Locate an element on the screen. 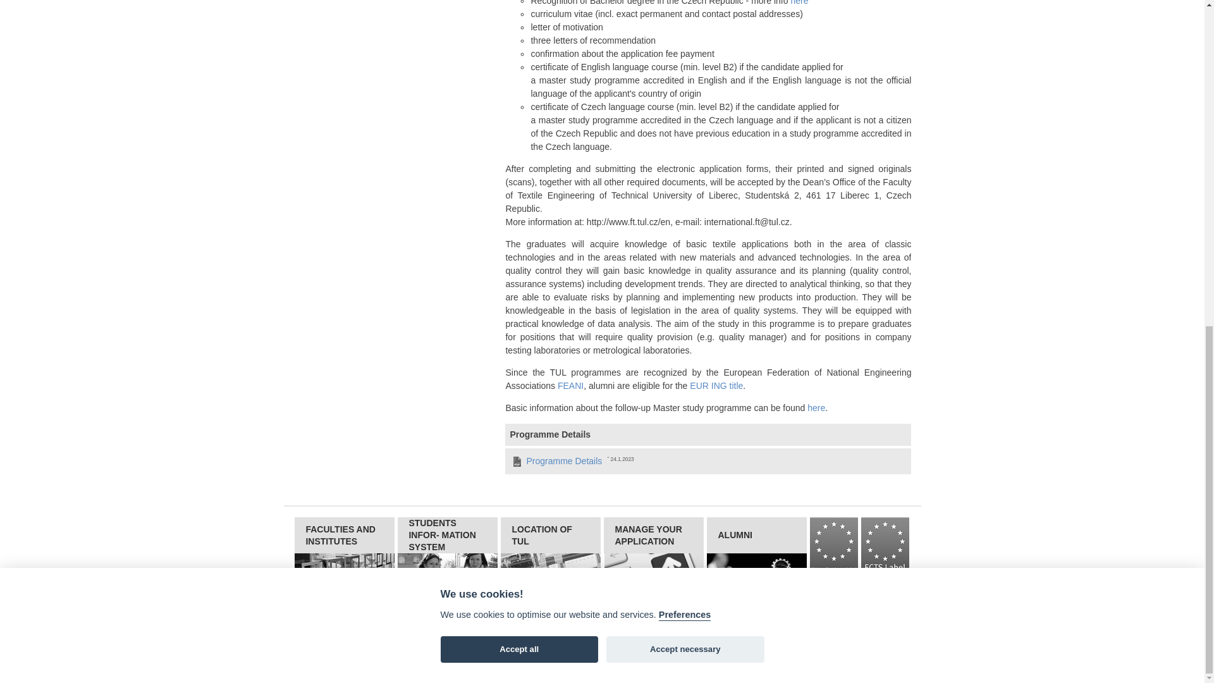 Image resolution: width=1214 pixels, height=683 pixels. Alumni is located at coordinates (756, 571).